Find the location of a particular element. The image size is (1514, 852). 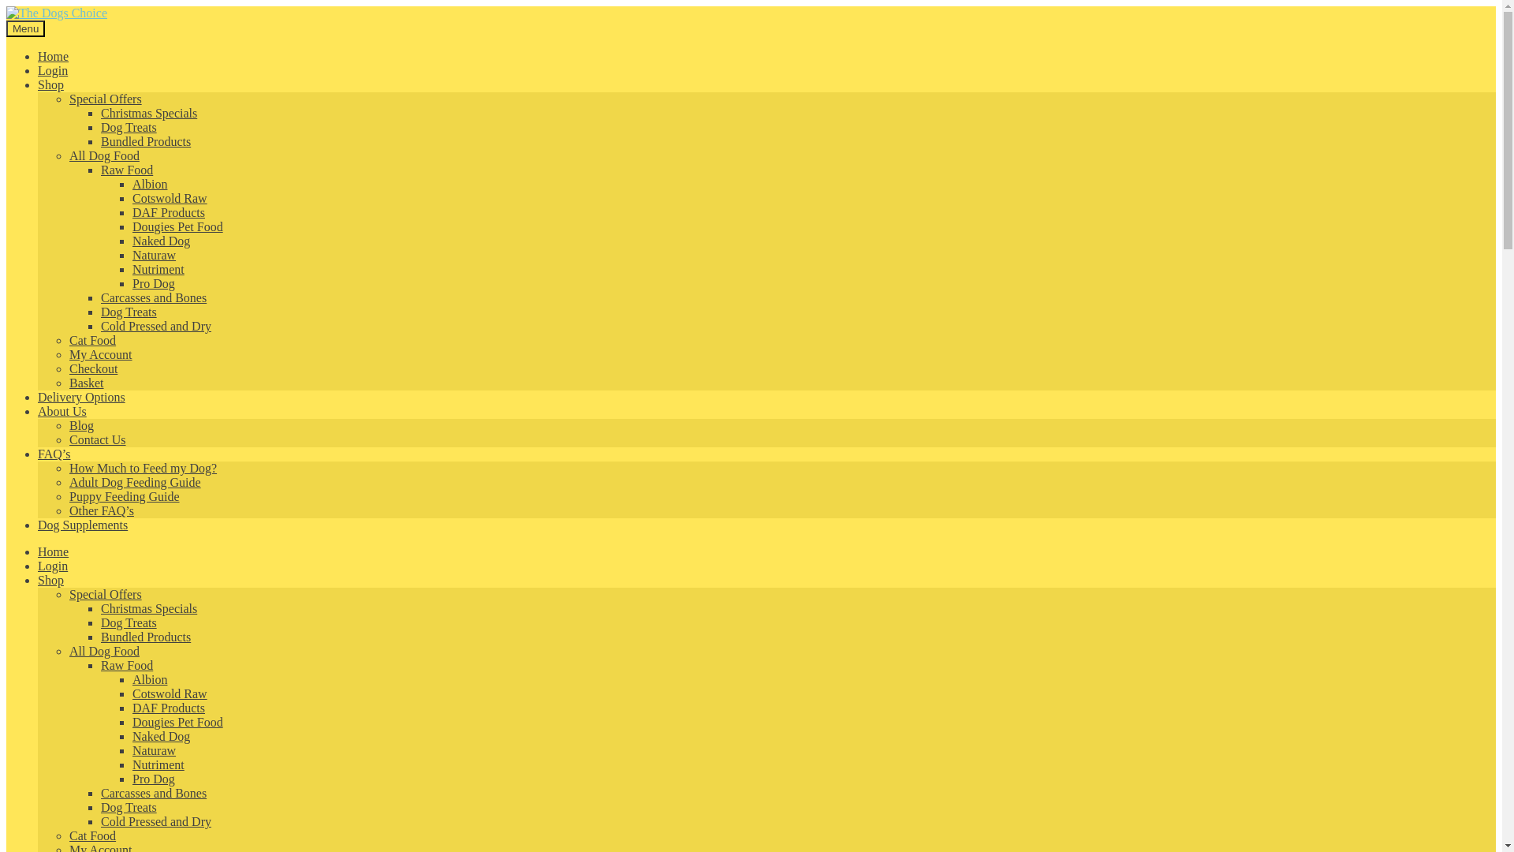

Login is located at coordinates (53, 71).